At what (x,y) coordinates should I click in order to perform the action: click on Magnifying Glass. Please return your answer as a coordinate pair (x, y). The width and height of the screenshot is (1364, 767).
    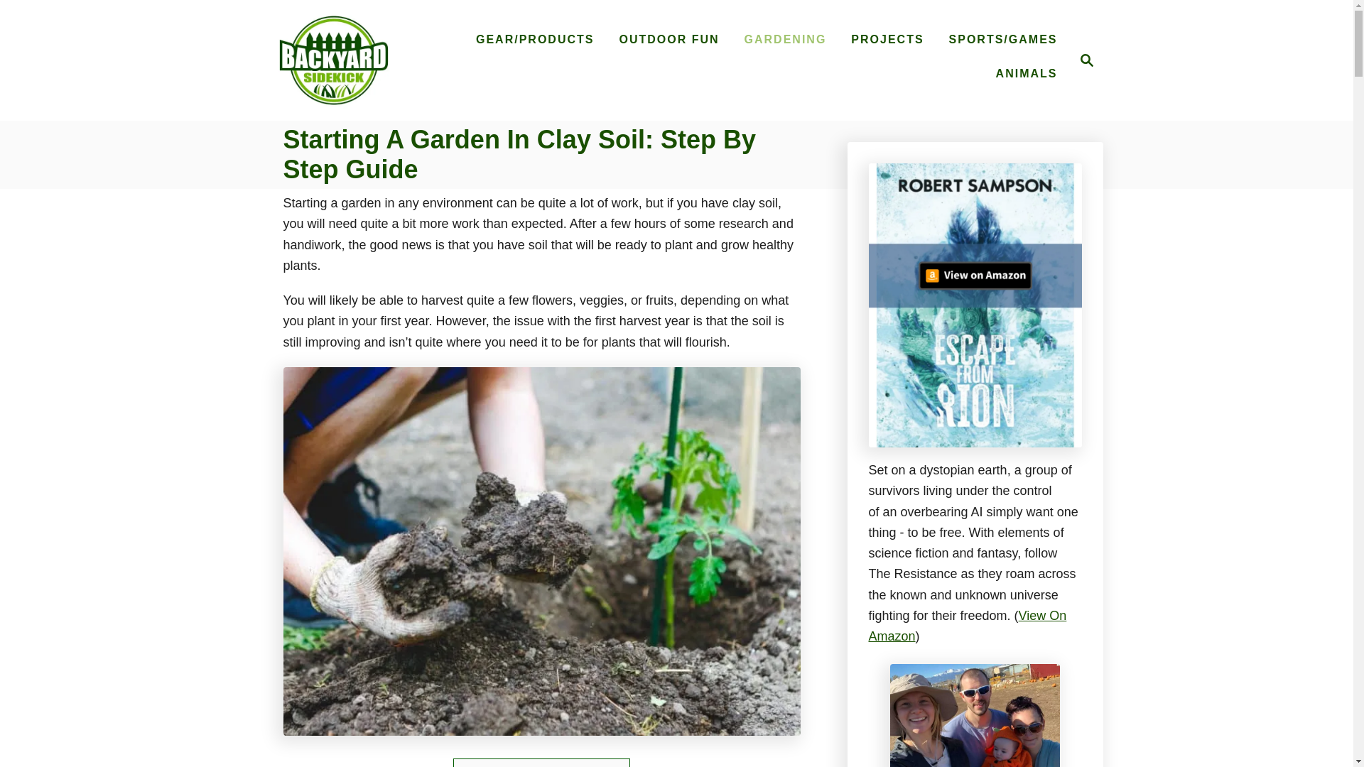
    Looking at the image, I should click on (1087, 60).